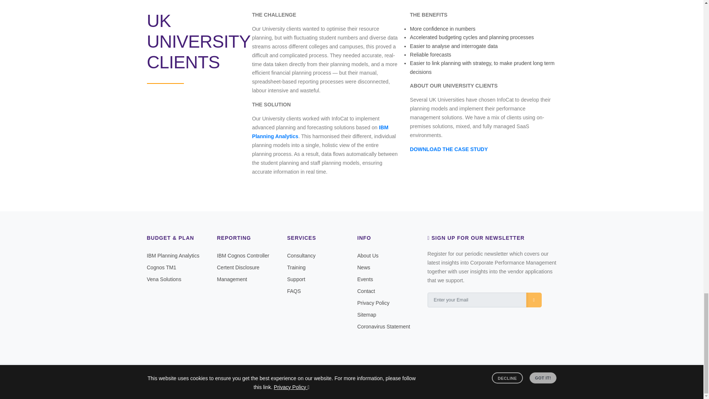 Image resolution: width=709 pixels, height=399 pixels. Describe the element at coordinates (296, 279) in the screenshot. I see `Support` at that location.